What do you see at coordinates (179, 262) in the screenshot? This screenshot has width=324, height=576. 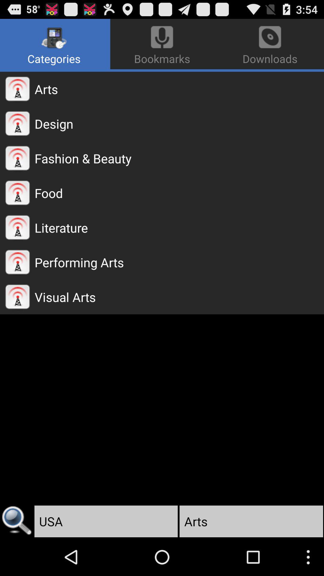 I see `launch performing arts item` at bounding box center [179, 262].